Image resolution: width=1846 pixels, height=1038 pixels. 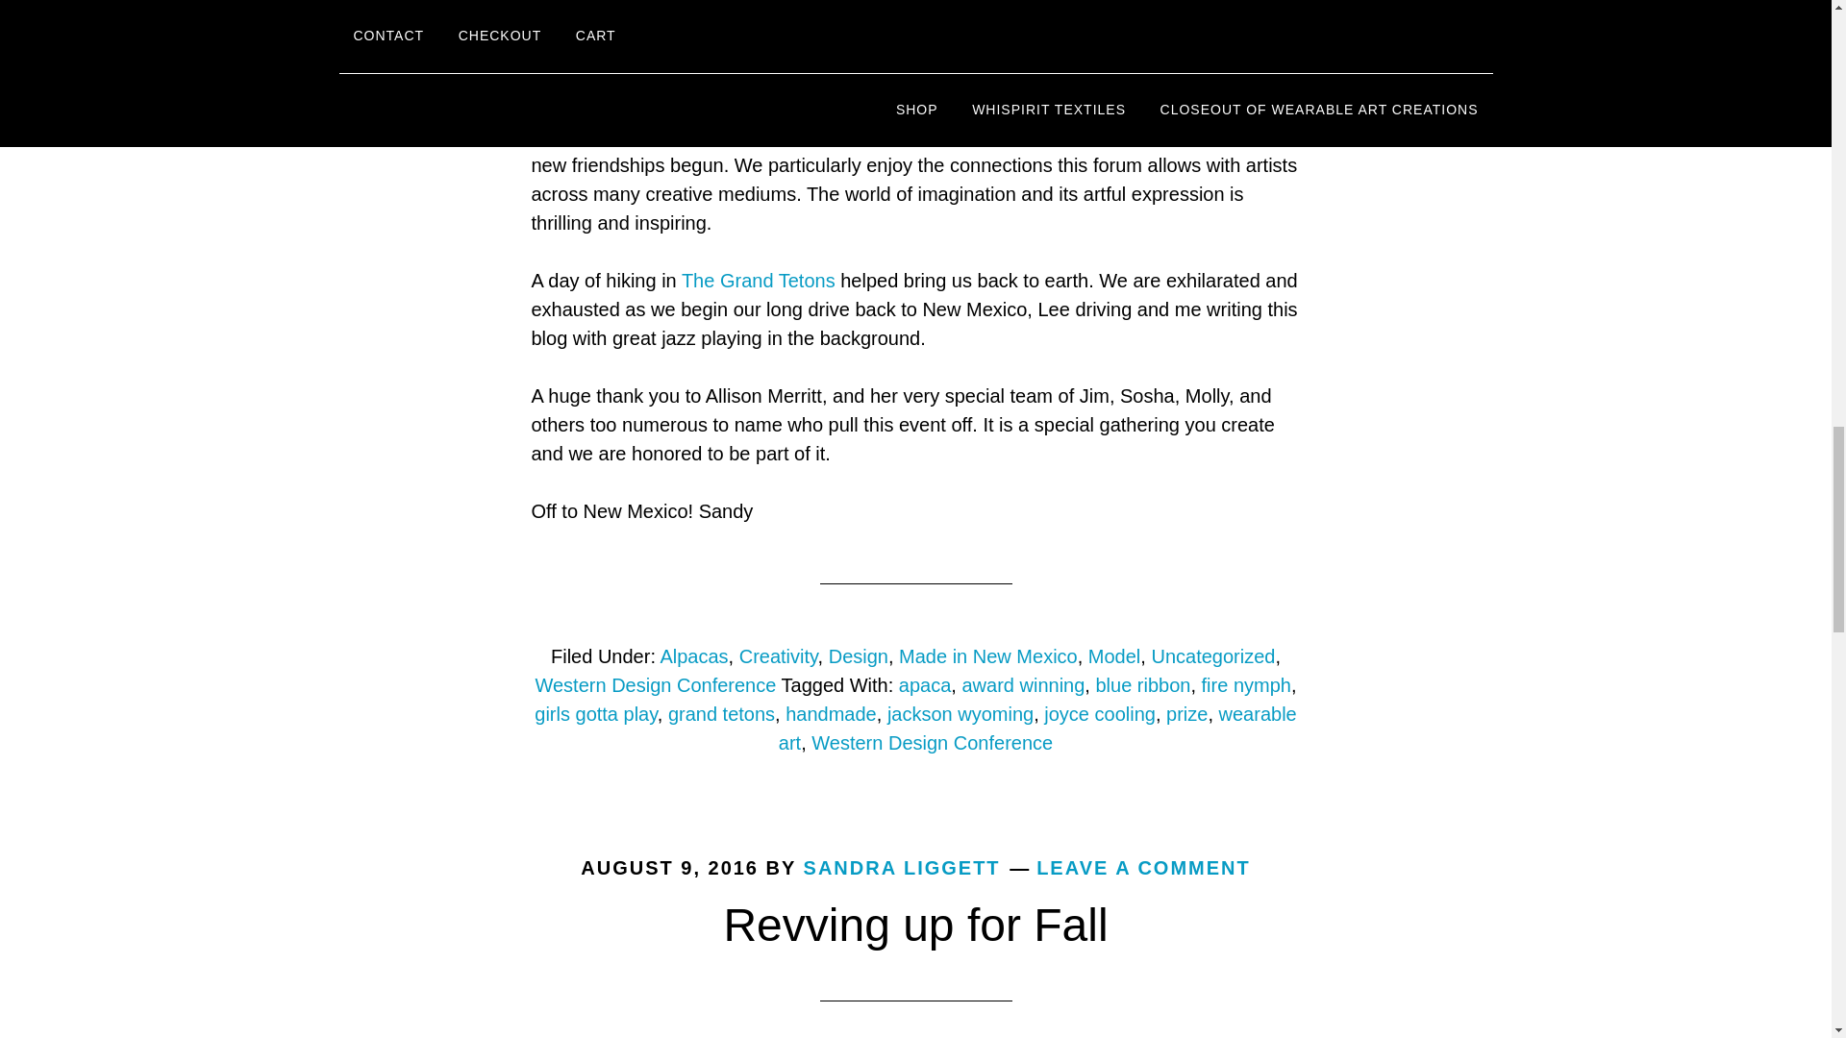 What do you see at coordinates (925, 684) in the screenshot?
I see `apaca` at bounding box center [925, 684].